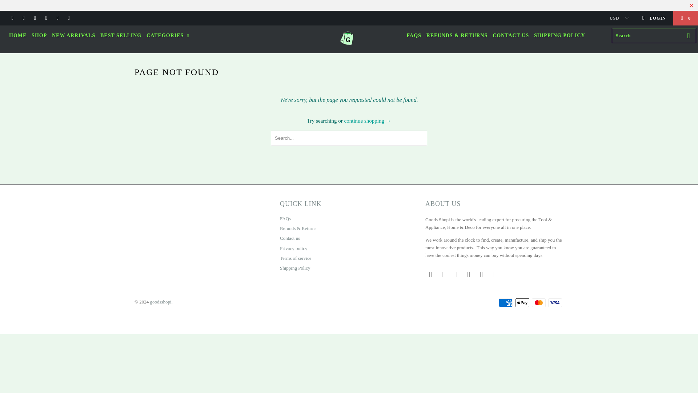 The height and width of the screenshot is (393, 698). What do you see at coordinates (430, 274) in the screenshot?
I see `goodsshopi on Twitter` at bounding box center [430, 274].